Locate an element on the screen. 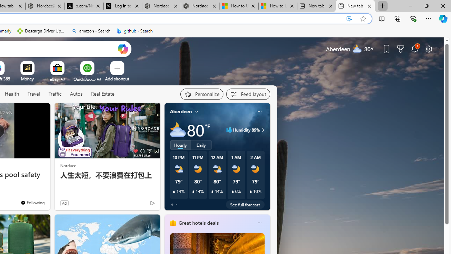 The image size is (451, 254). Humidity 89% is located at coordinates (262, 130).